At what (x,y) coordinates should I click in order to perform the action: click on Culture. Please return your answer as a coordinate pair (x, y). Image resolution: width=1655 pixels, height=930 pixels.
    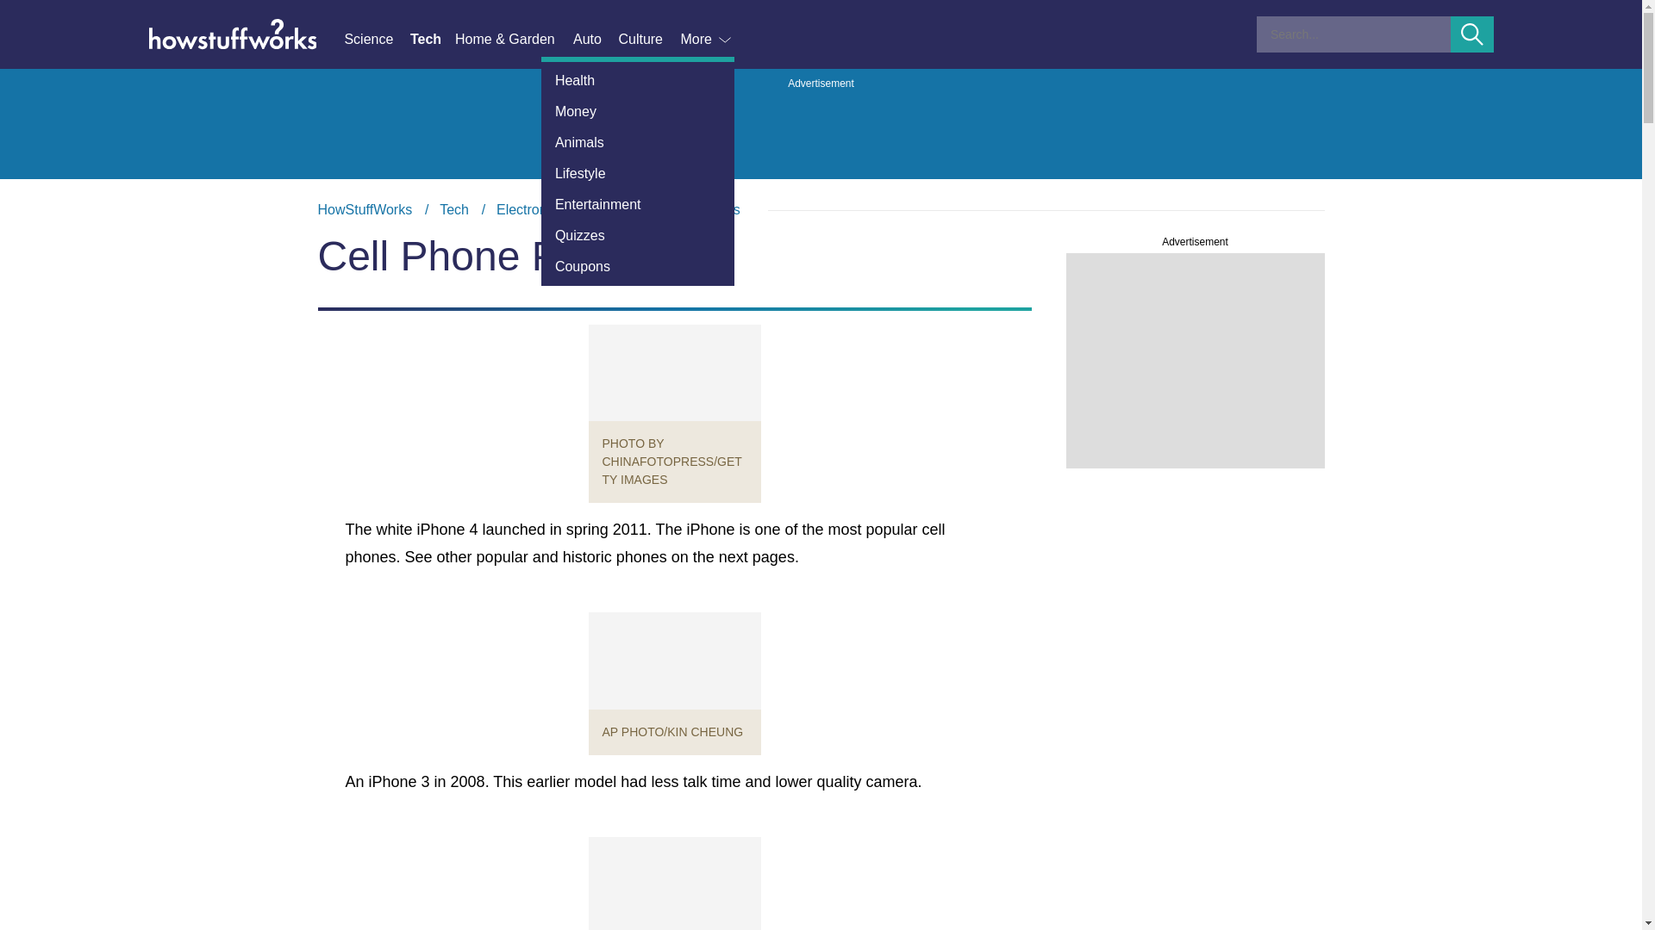
    Looking at the image, I should click on (648, 40).